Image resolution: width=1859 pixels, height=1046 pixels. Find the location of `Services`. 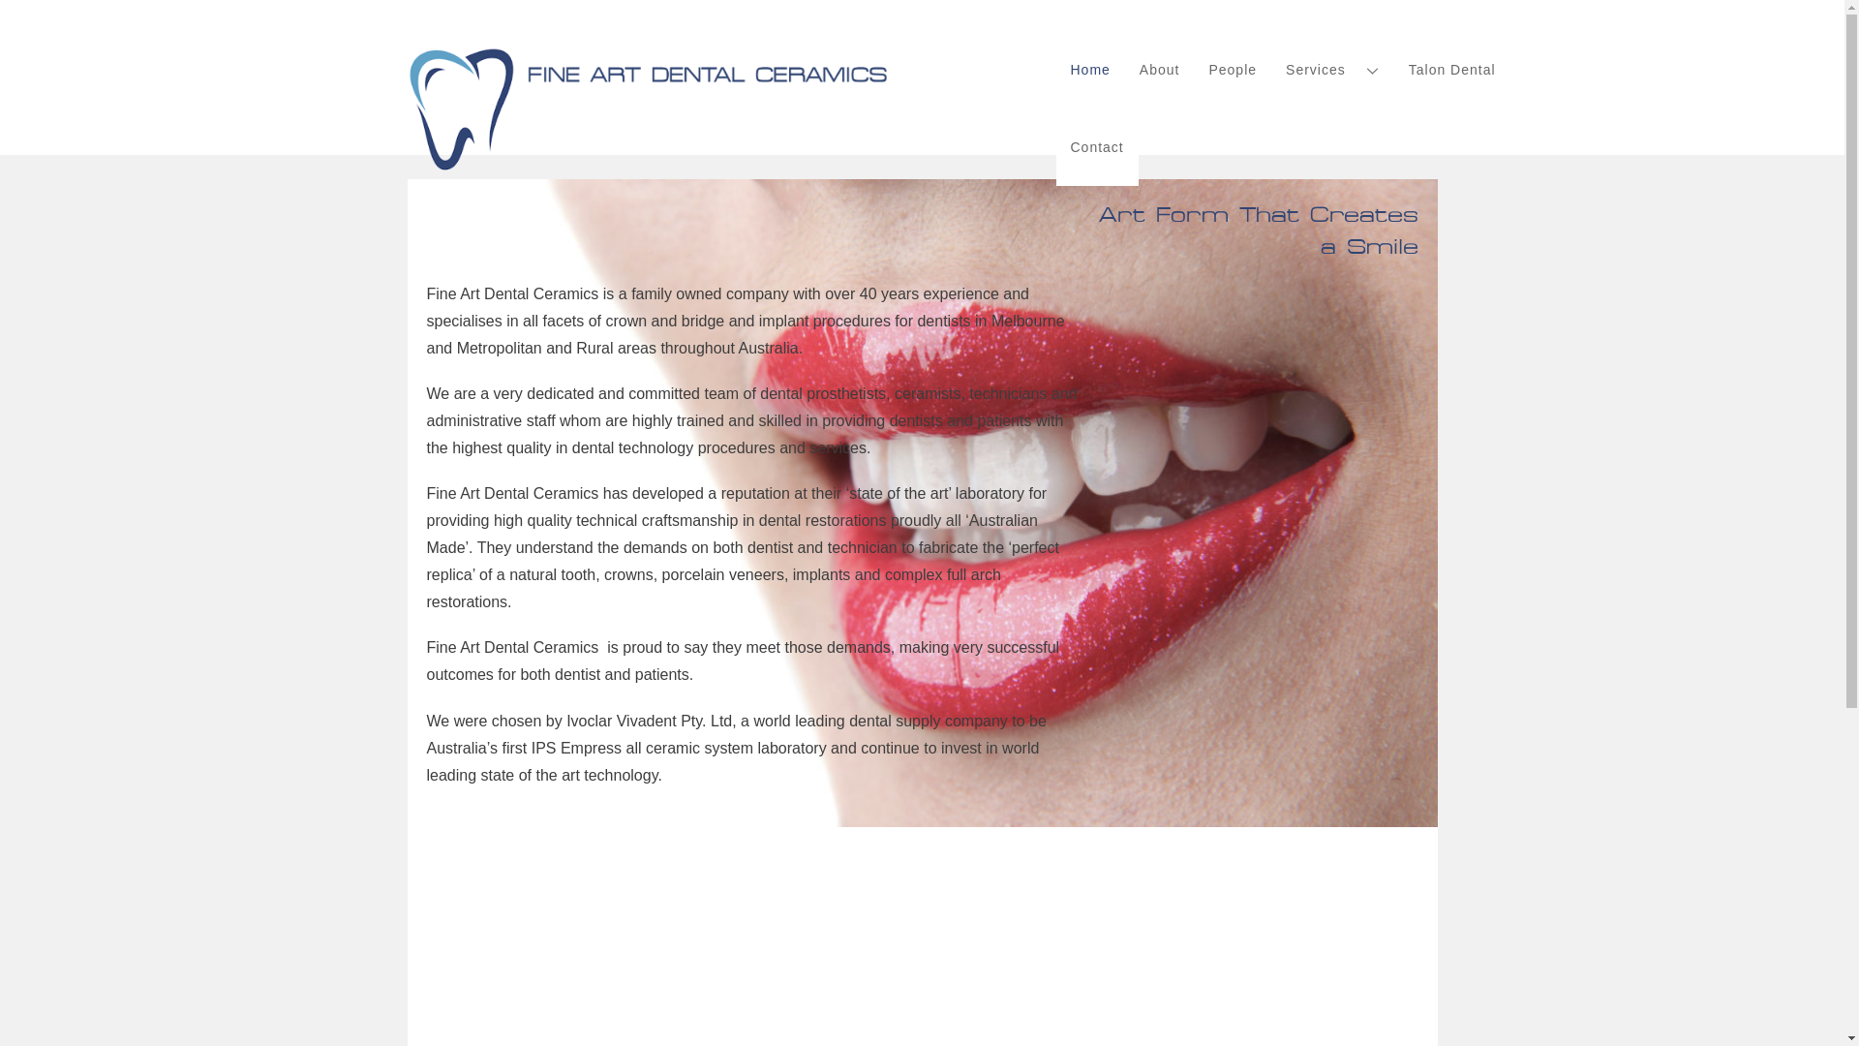

Services is located at coordinates (1332, 70).